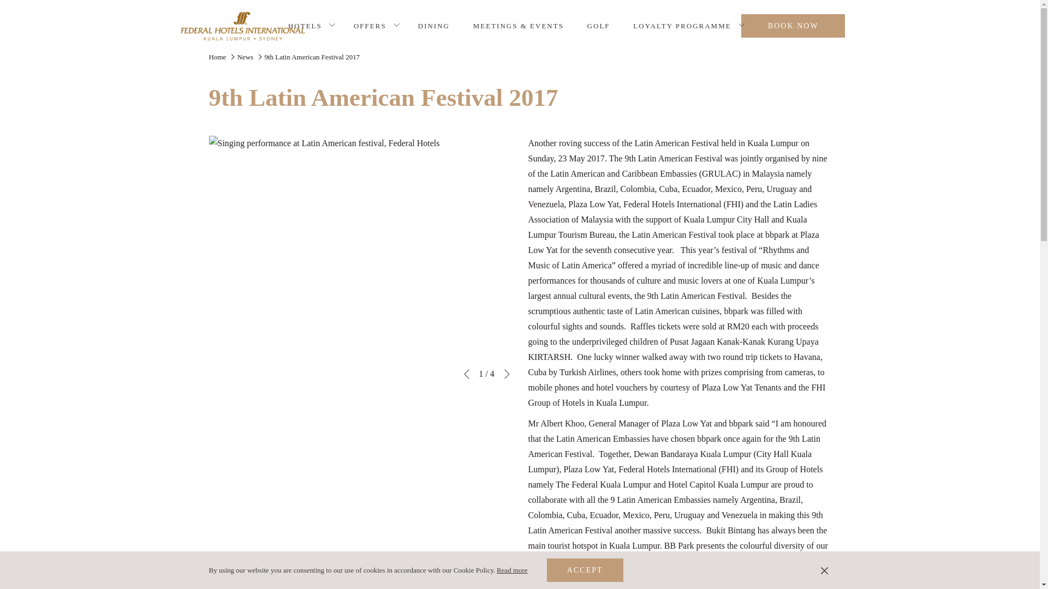 The image size is (1048, 589). I want to click on DINING, so click(433, 26).